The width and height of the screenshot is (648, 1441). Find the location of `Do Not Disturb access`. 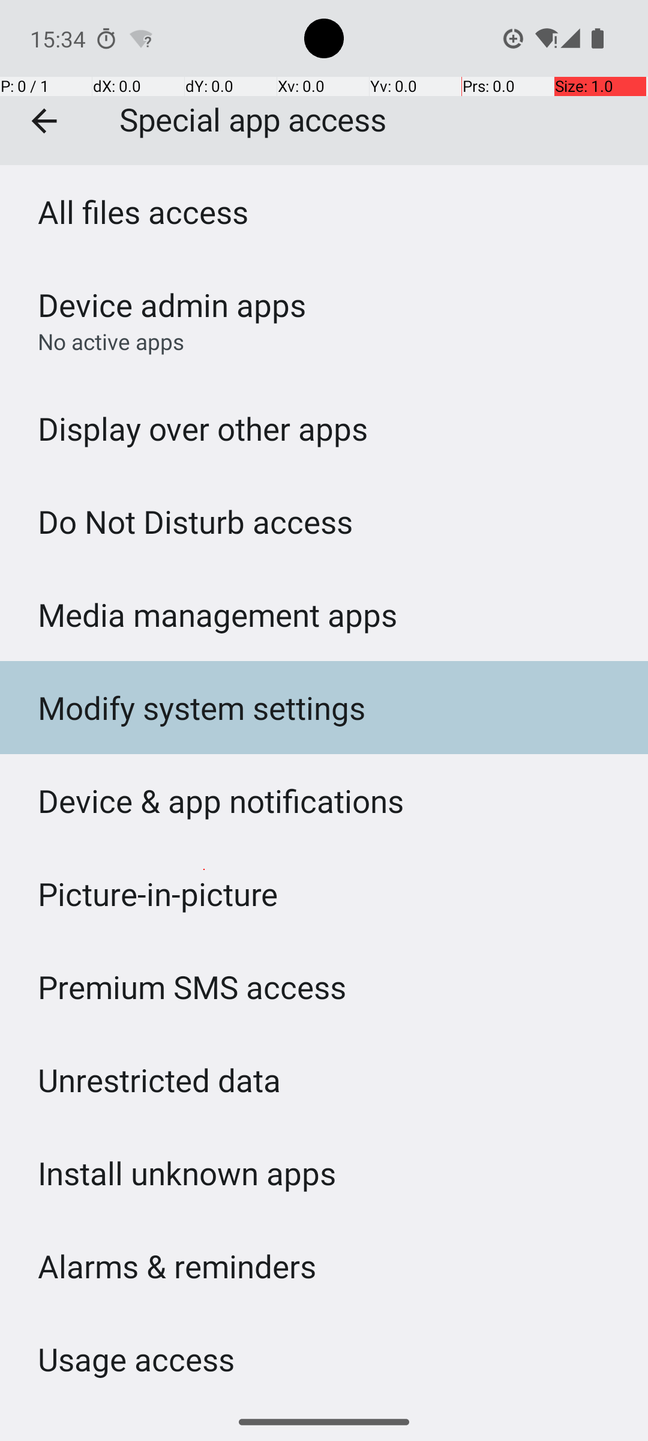

Do Not Disturb access is located at coordinates (196, 521).